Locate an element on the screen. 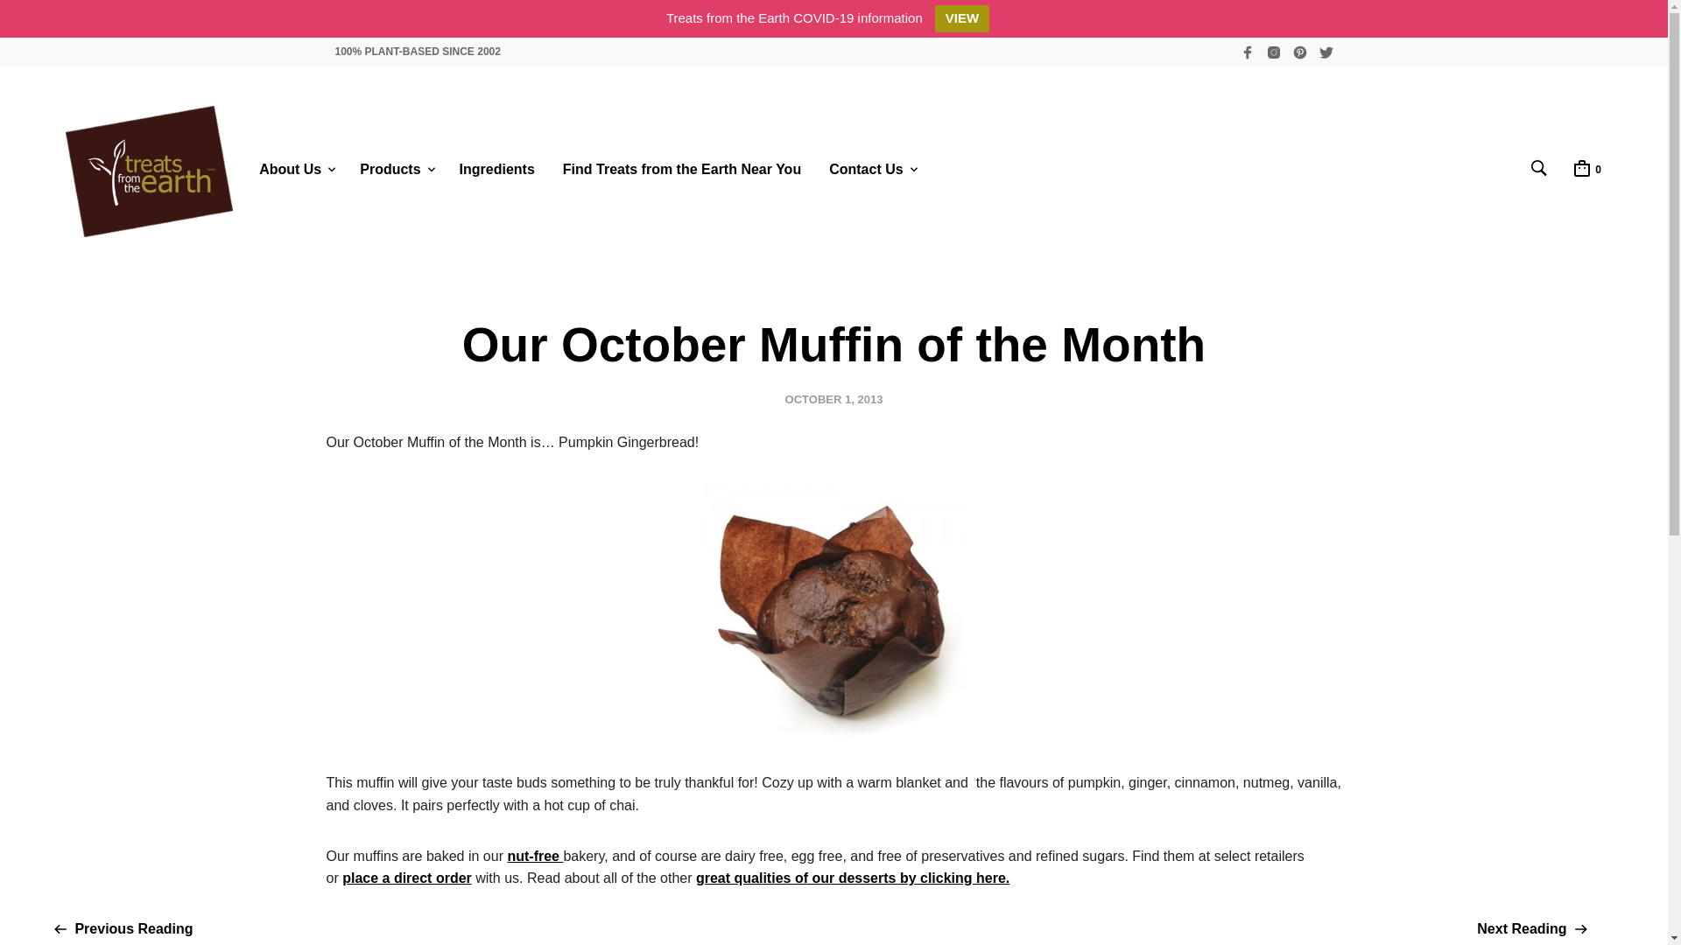 This screenshot has height=945, width=1681. OCTOBER 1, 2013 is located at coordinates (833, 399).